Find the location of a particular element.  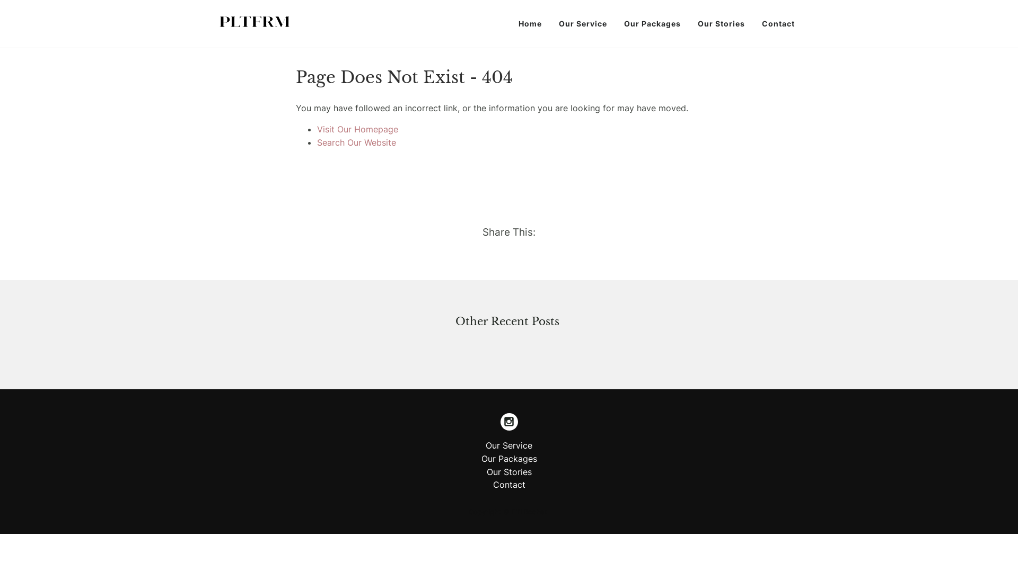

Contact is located at coordinates (509, 484).